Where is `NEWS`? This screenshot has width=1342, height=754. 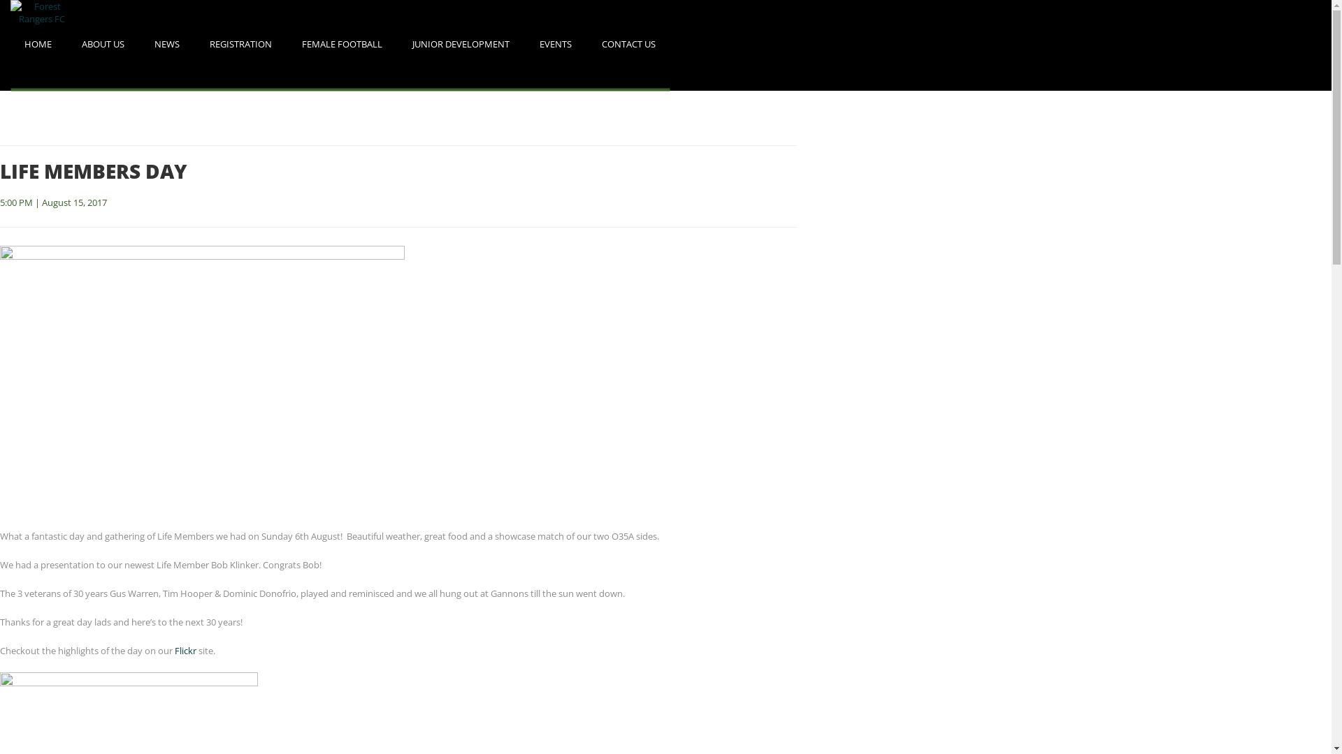 NEWS is located at coordinates (167, 45).